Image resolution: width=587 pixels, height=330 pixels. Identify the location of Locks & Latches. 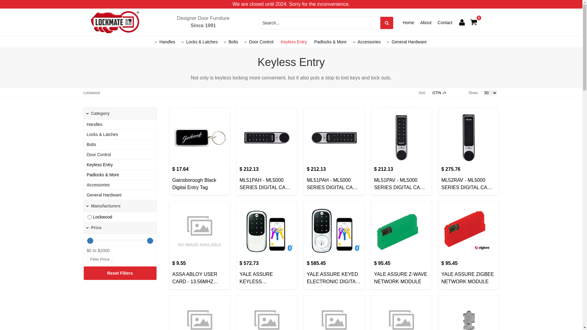
(202, 42).